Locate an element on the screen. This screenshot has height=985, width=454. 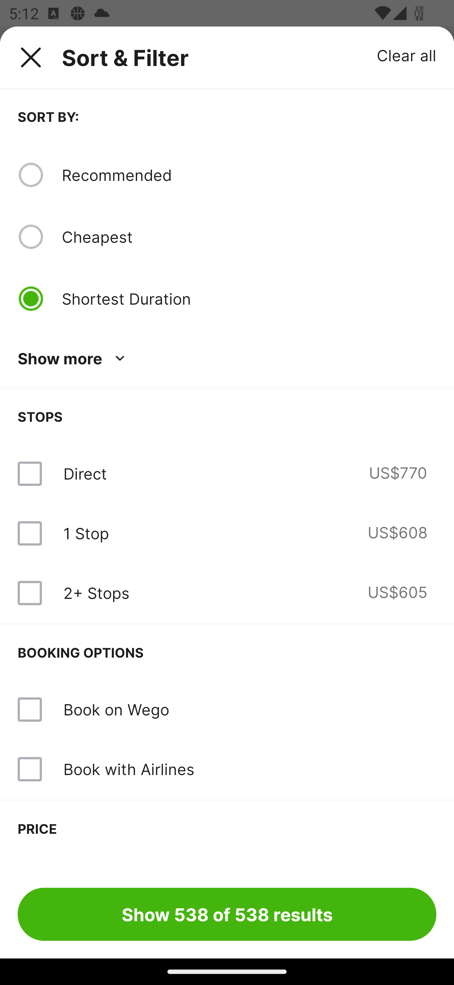
Shortest Duration is located at coordinates (249, 298).